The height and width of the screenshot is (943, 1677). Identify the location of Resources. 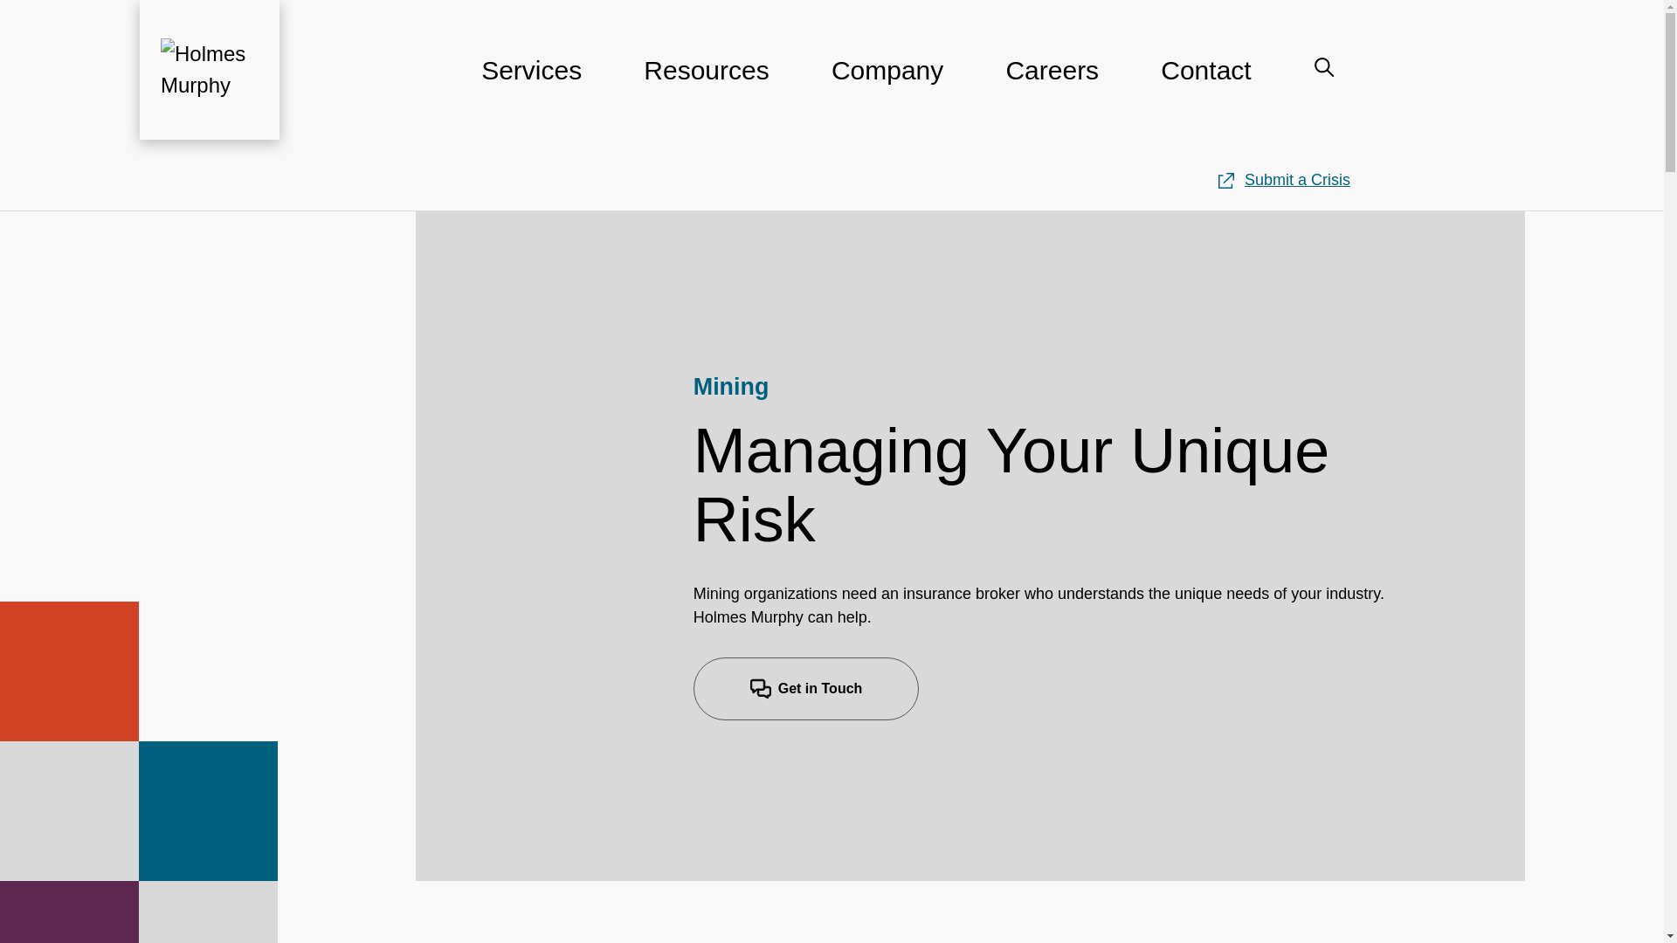
(706, 80).